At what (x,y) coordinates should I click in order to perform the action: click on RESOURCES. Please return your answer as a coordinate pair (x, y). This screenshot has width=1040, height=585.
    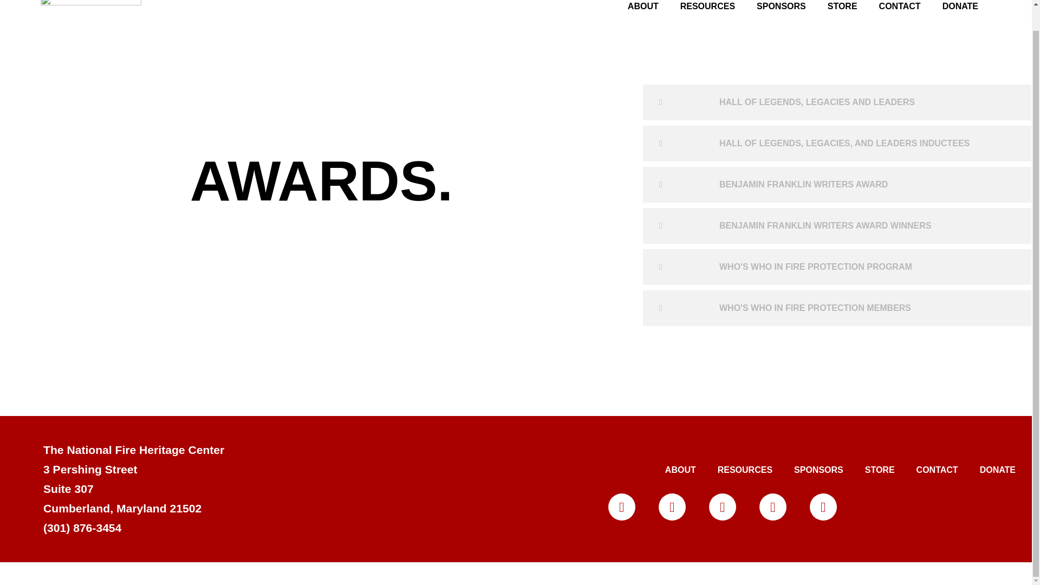
    Looking at the image, I should click on (707, 9).